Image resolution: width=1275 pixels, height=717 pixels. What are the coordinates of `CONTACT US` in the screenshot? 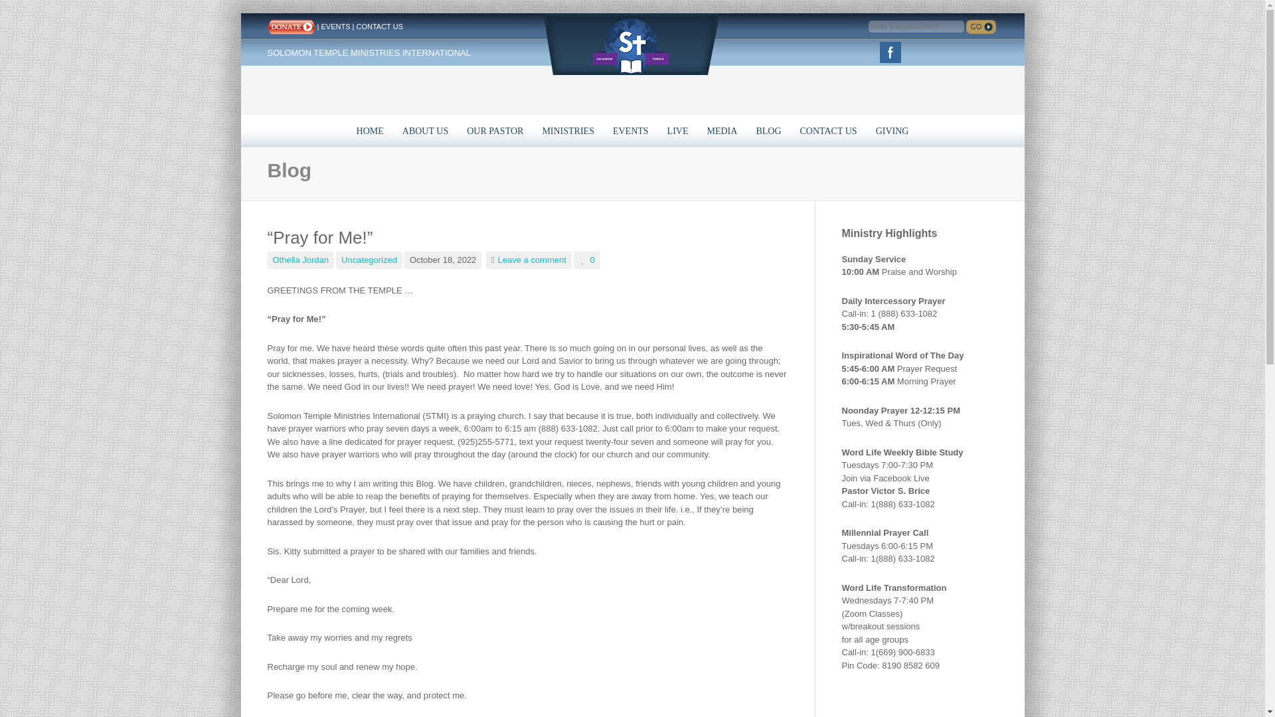 It's located at (829, 131).